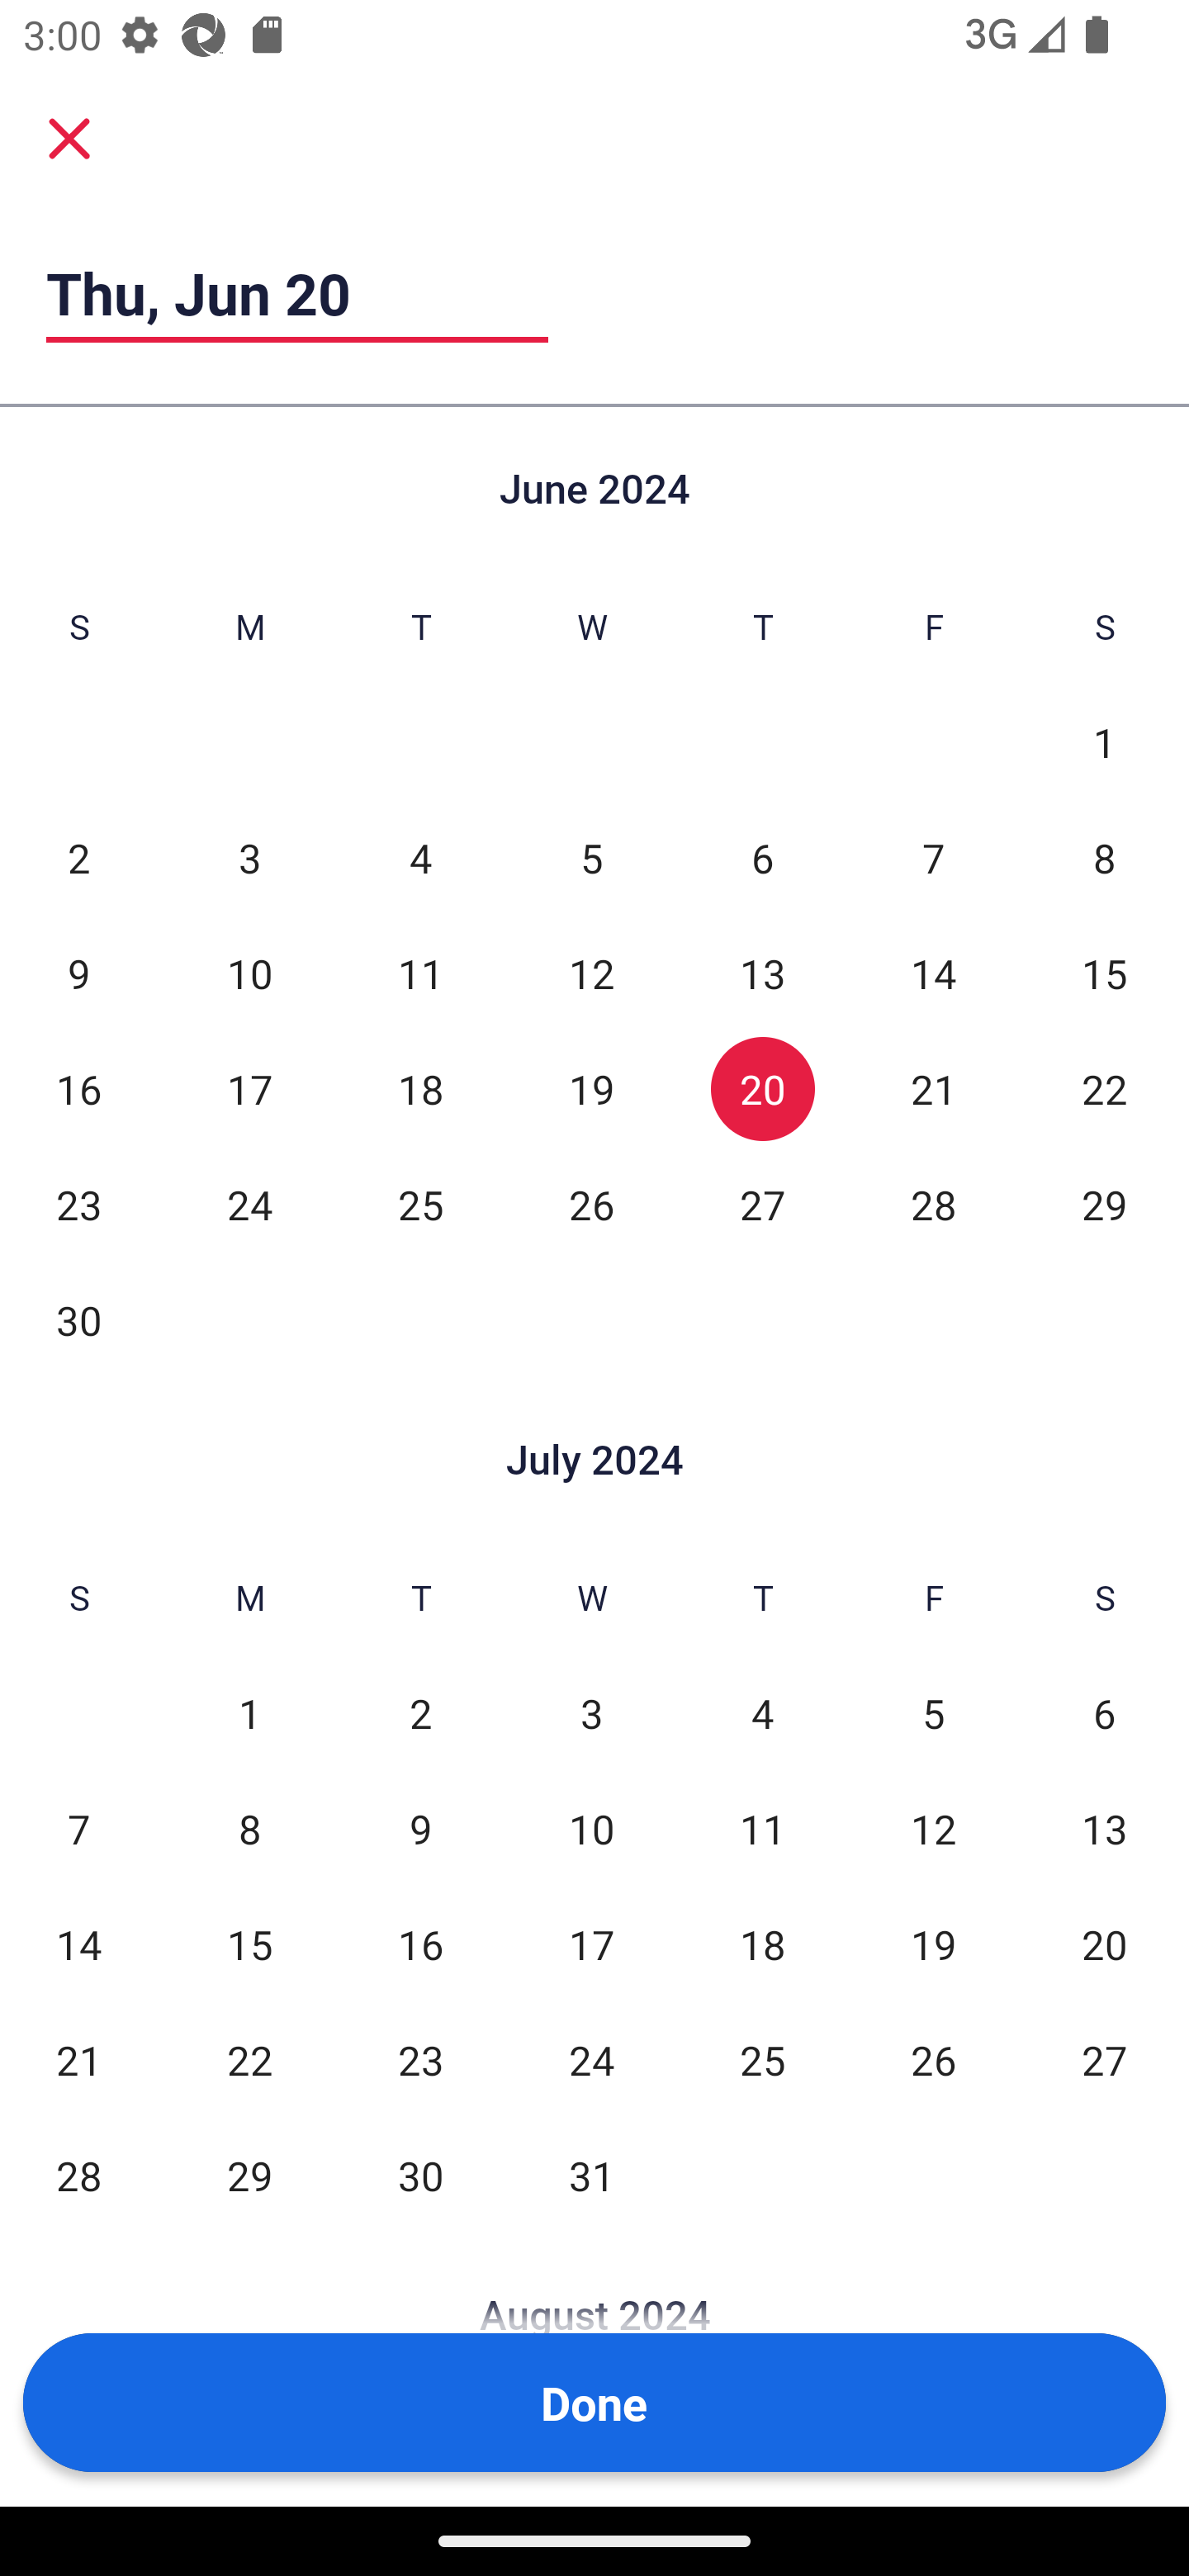 Image resolution: width=1189 pixels, height=2576 pixels. I want to click on 9 Tue, Jul 9, Not Selected, so click(421, 1828).